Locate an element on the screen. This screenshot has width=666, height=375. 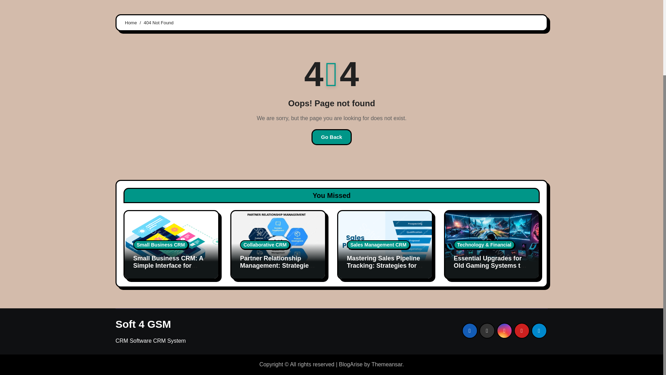
BlogArise is located at coordinates (350, 365).